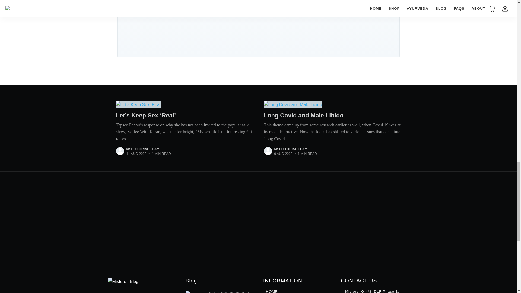  Describe the element at coordinates (306, 10) in the screenshot. I see `Subscribe` at that location.